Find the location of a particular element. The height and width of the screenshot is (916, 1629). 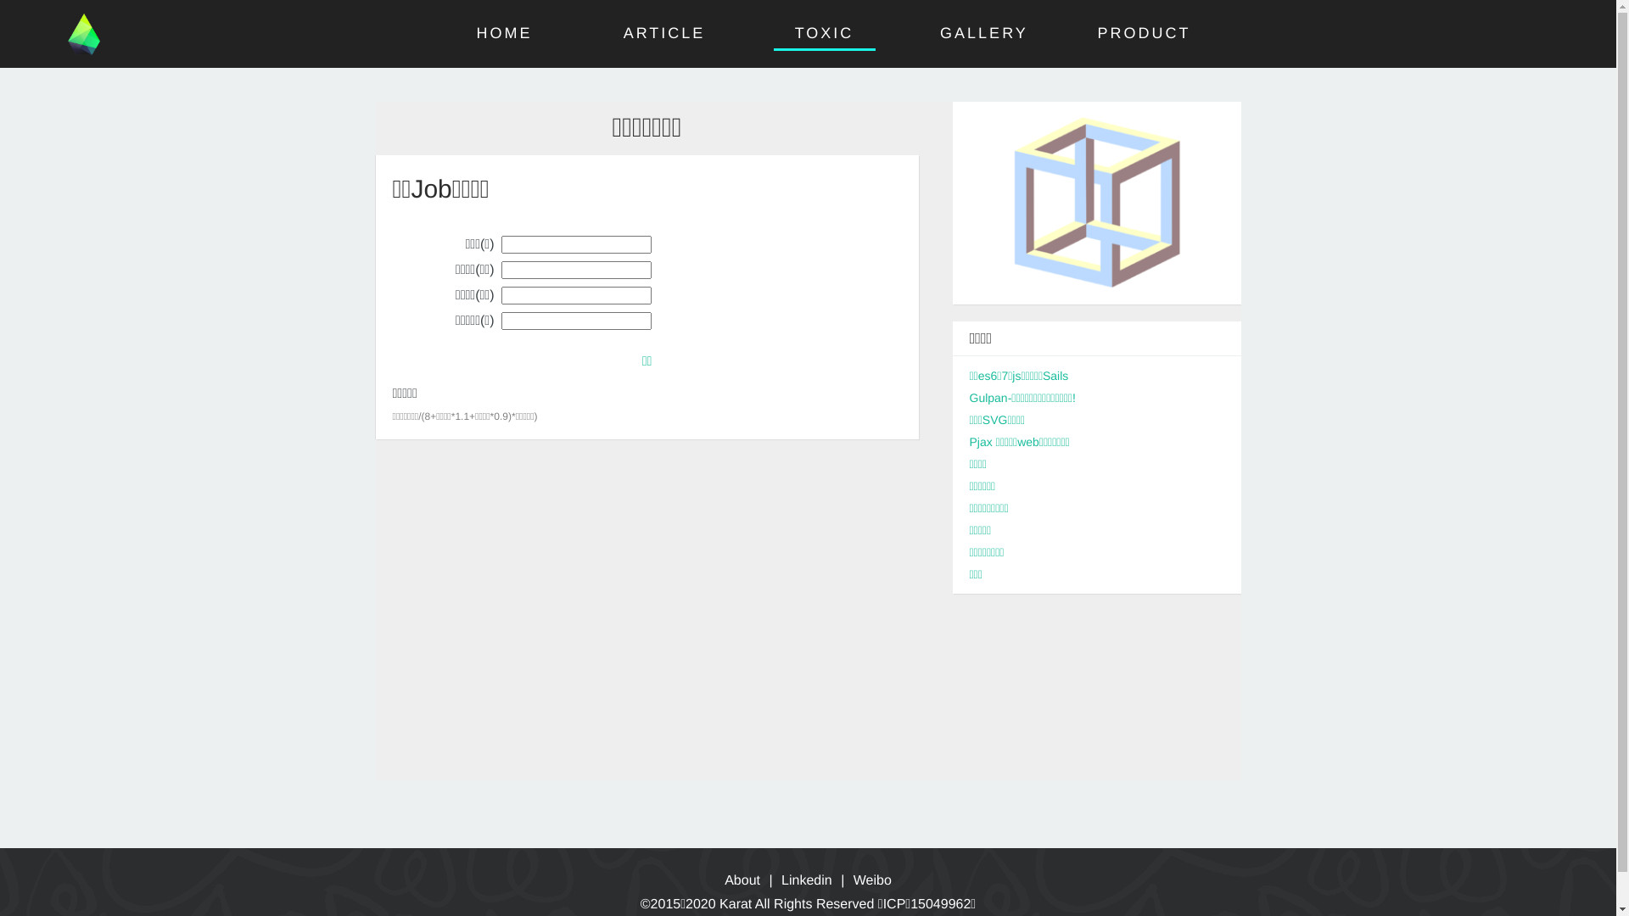

GALLERY is located at coordinates (984, 33).